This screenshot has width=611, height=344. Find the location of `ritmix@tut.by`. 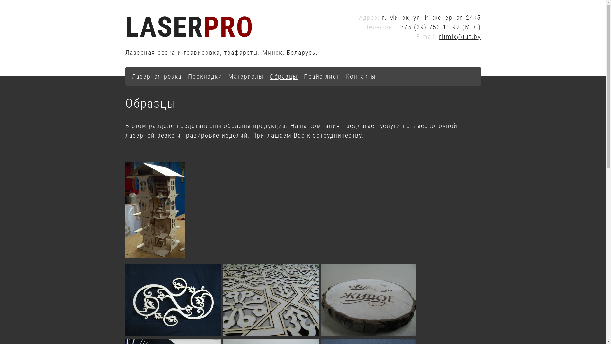

ritmix@tut.by is located at coordinates (460, 37).